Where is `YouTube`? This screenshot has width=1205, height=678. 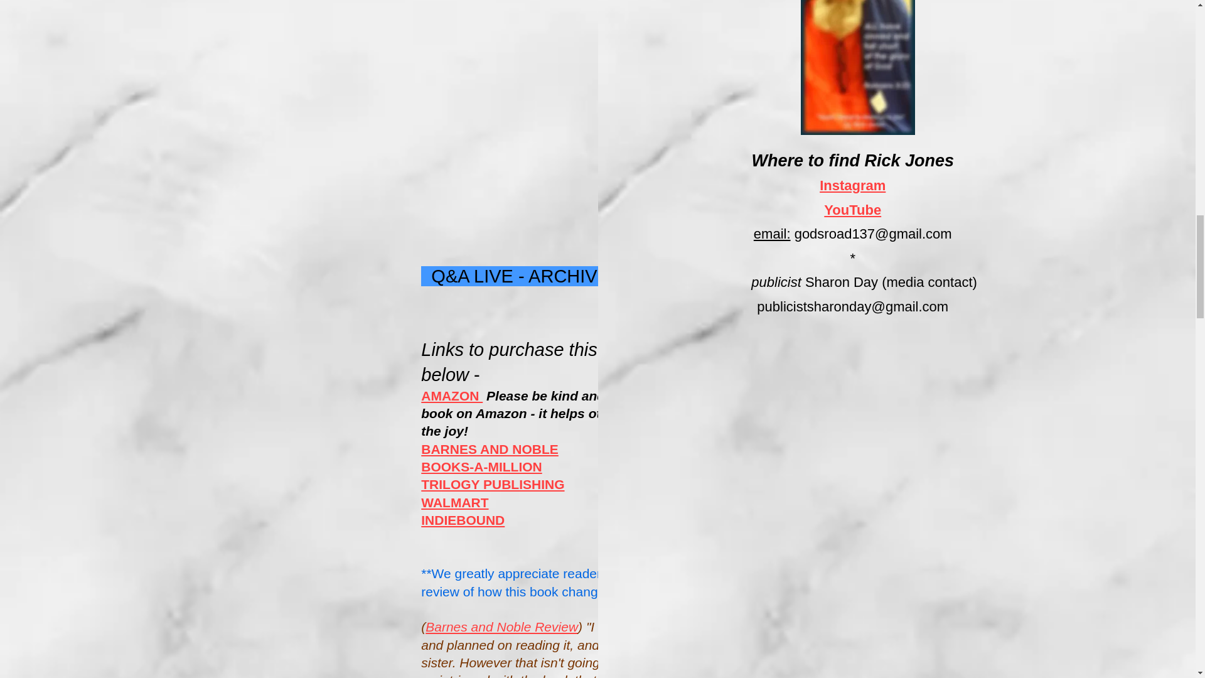
YouTube is located at coordinates (852, 210).